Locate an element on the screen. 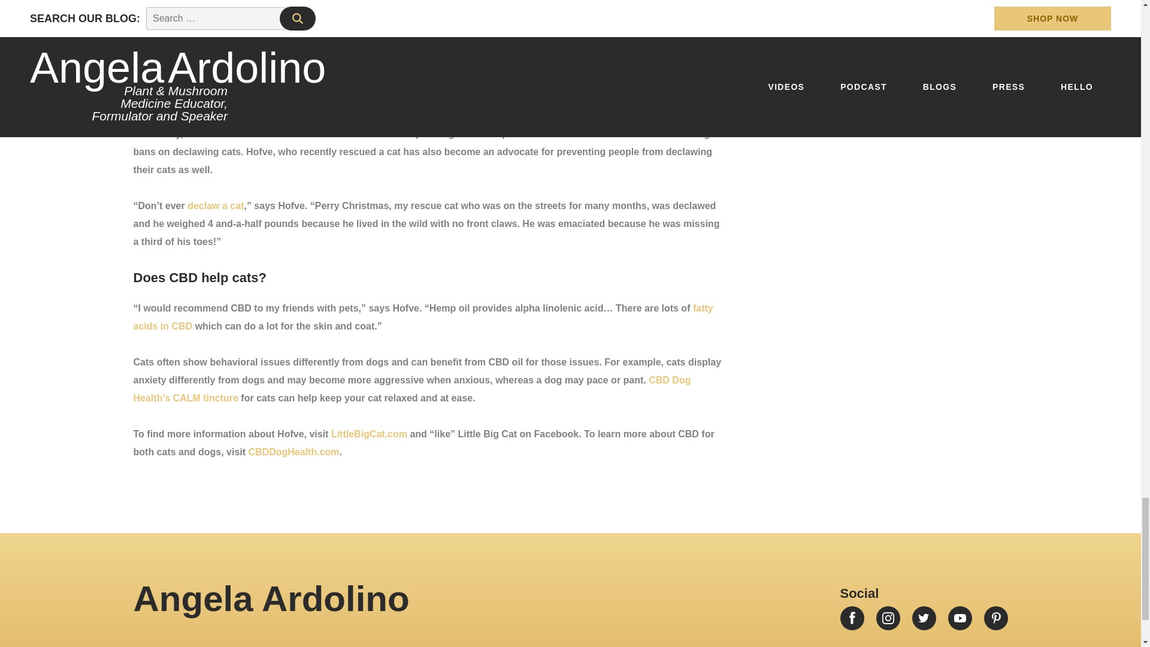 The height and width of the screenshot is (647, 1150). Follow us on instagram is located at coordinates (887, 618).